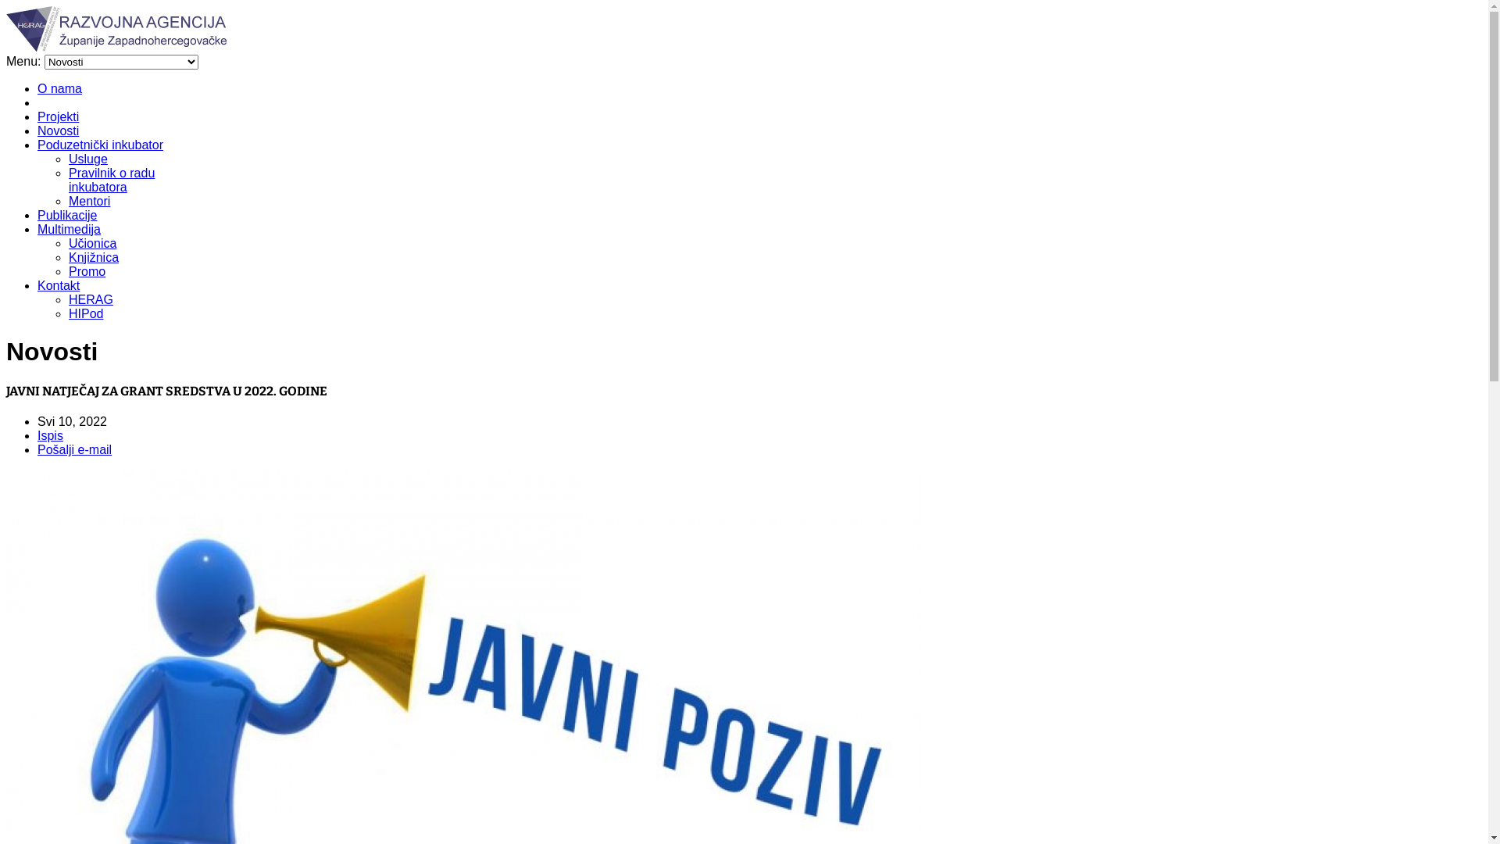  Describe the element at coordinates (89, 202) in the screenshot. I see `Mentori` at that location.